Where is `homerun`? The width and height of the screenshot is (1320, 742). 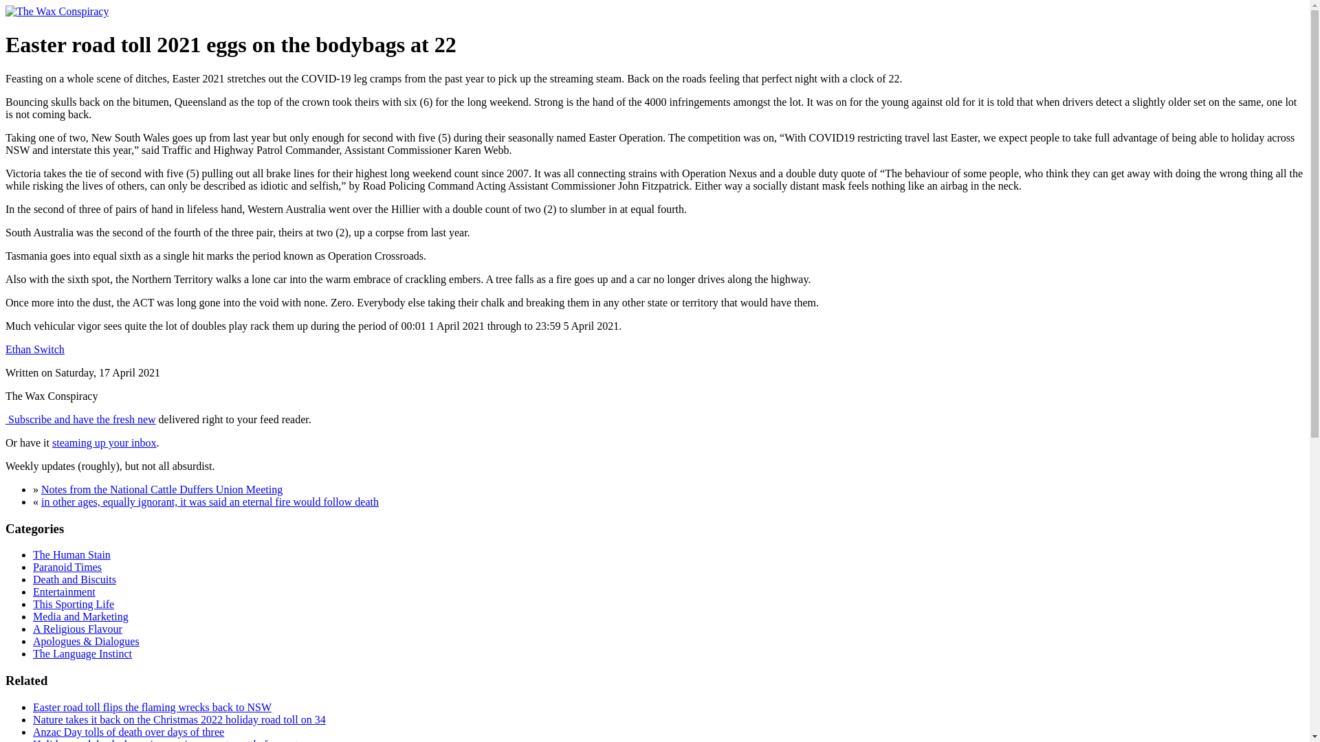 homerun is located at coordinates (56, 11).